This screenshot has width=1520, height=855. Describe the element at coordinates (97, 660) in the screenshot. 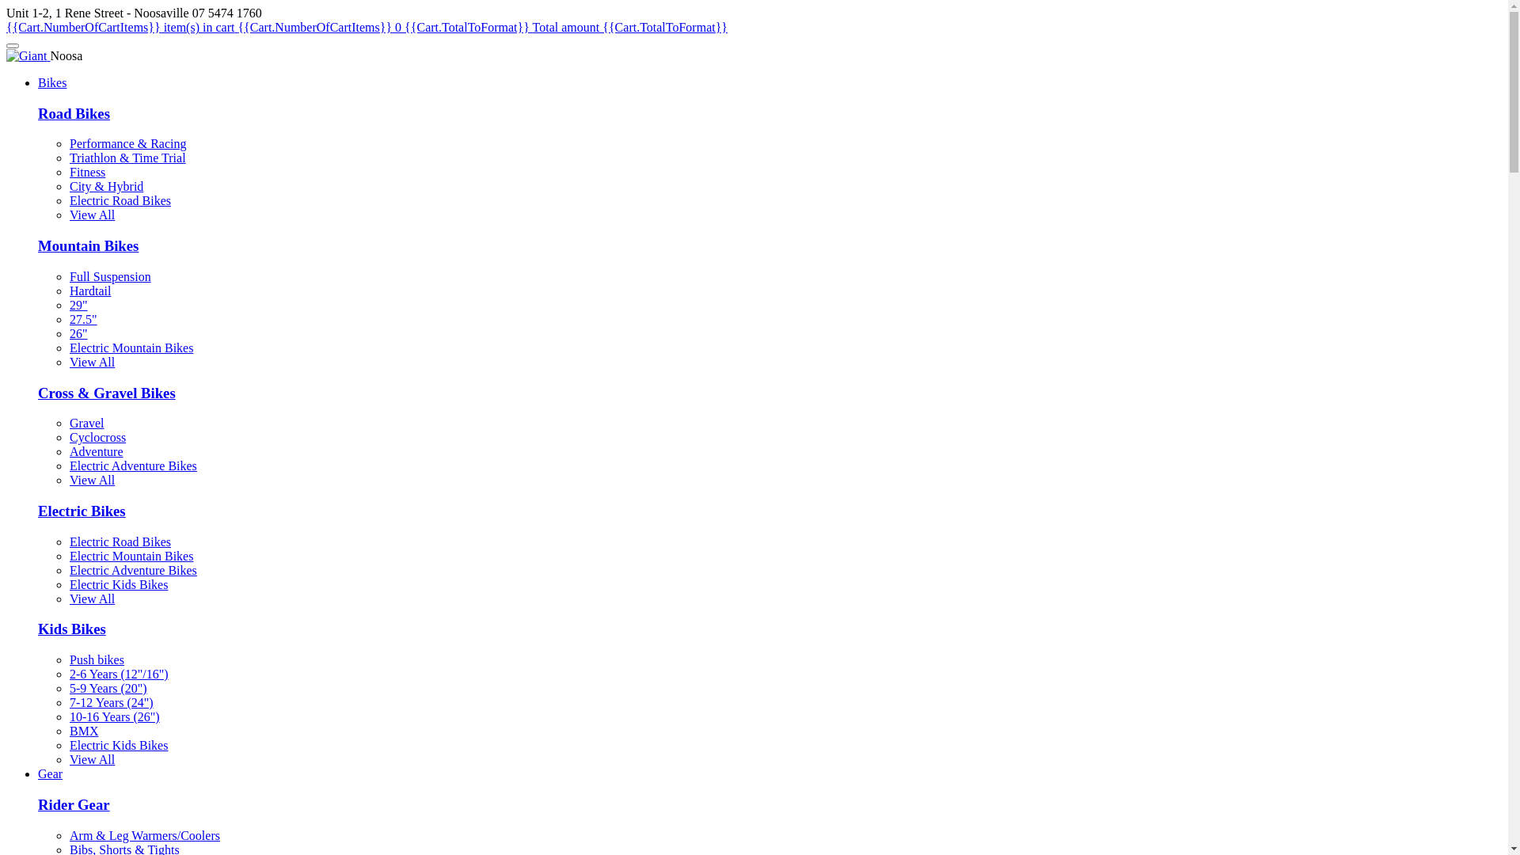

I see `Push bikes` at that location.